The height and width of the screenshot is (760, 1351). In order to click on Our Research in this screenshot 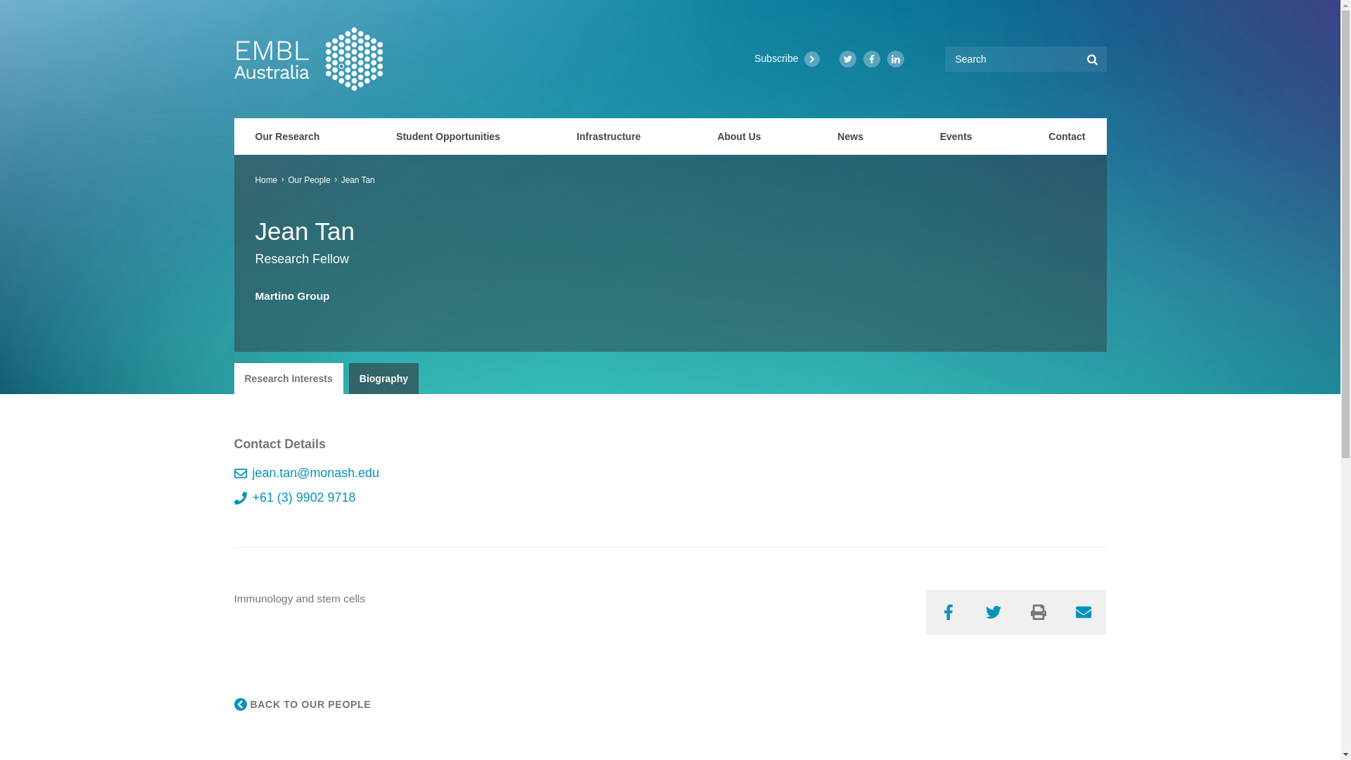, I will do `click(287, 137)`.